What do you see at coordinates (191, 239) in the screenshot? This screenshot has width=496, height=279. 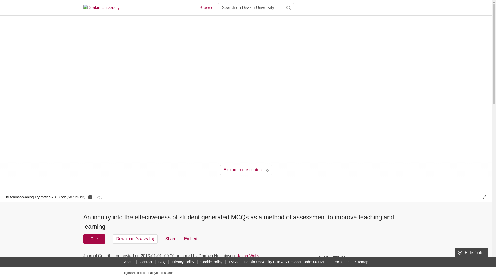 I see `Embed` at bounding box center [191, 239].